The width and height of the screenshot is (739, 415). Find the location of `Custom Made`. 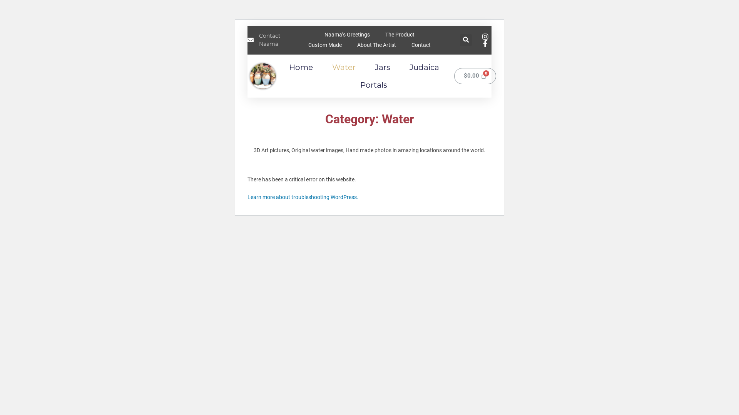

Custom Made is located at coordinates (325, 45).